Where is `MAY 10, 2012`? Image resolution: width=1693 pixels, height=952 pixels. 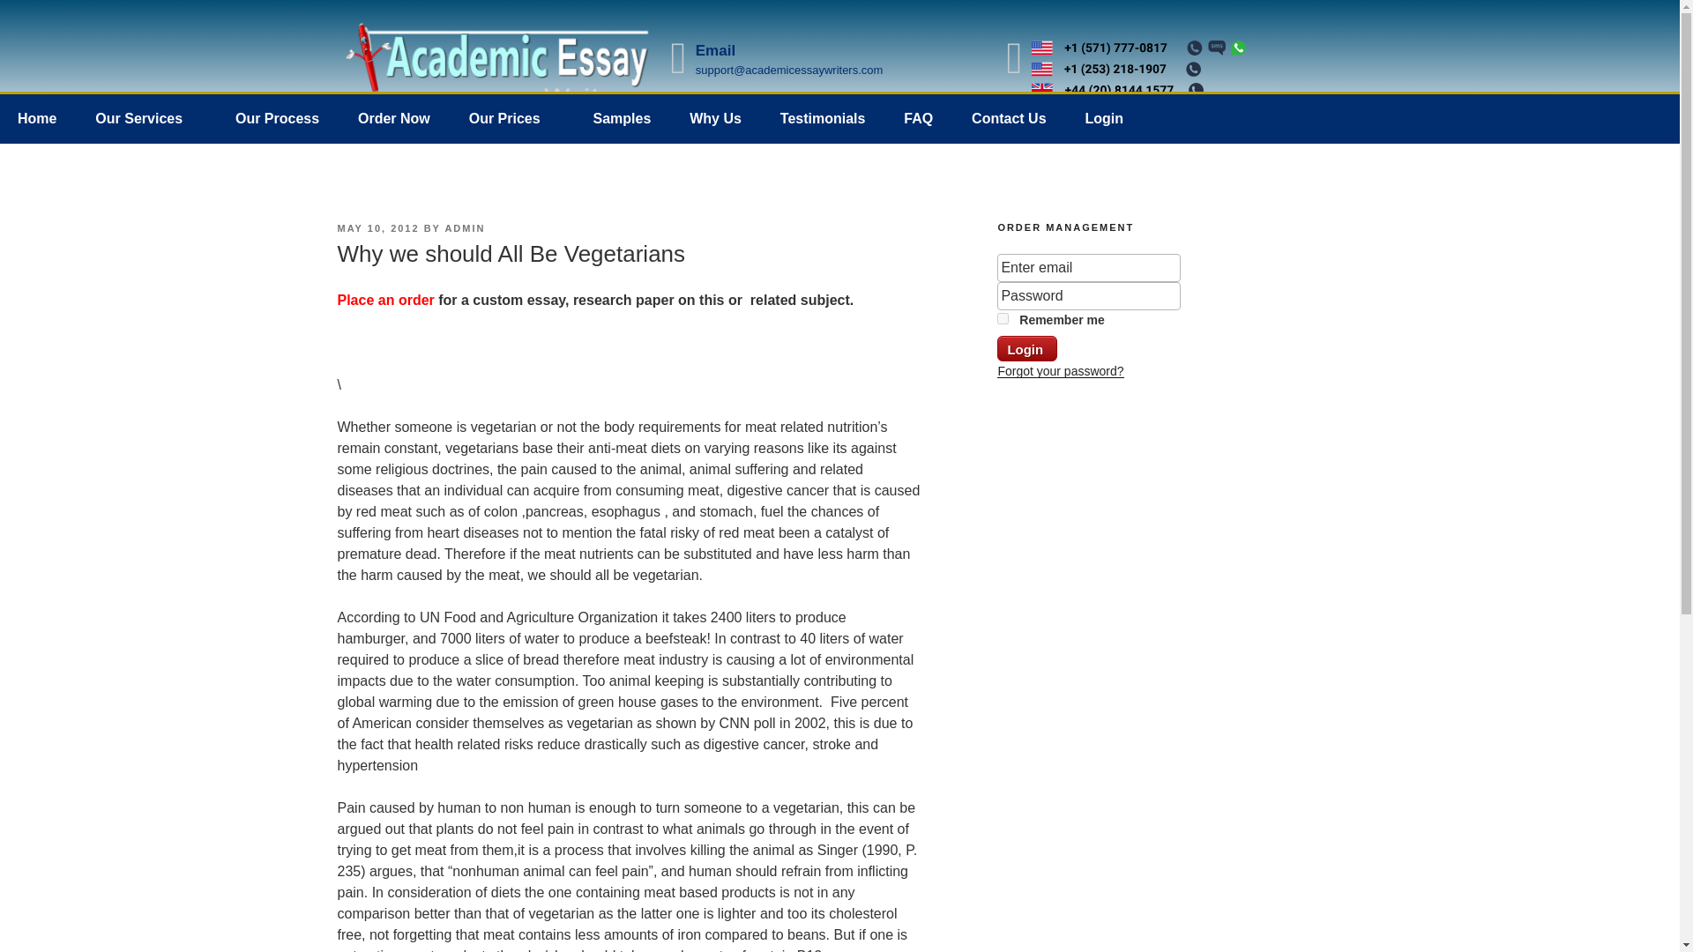 MAY 10, 2012 is located at coordinates (377, 227).